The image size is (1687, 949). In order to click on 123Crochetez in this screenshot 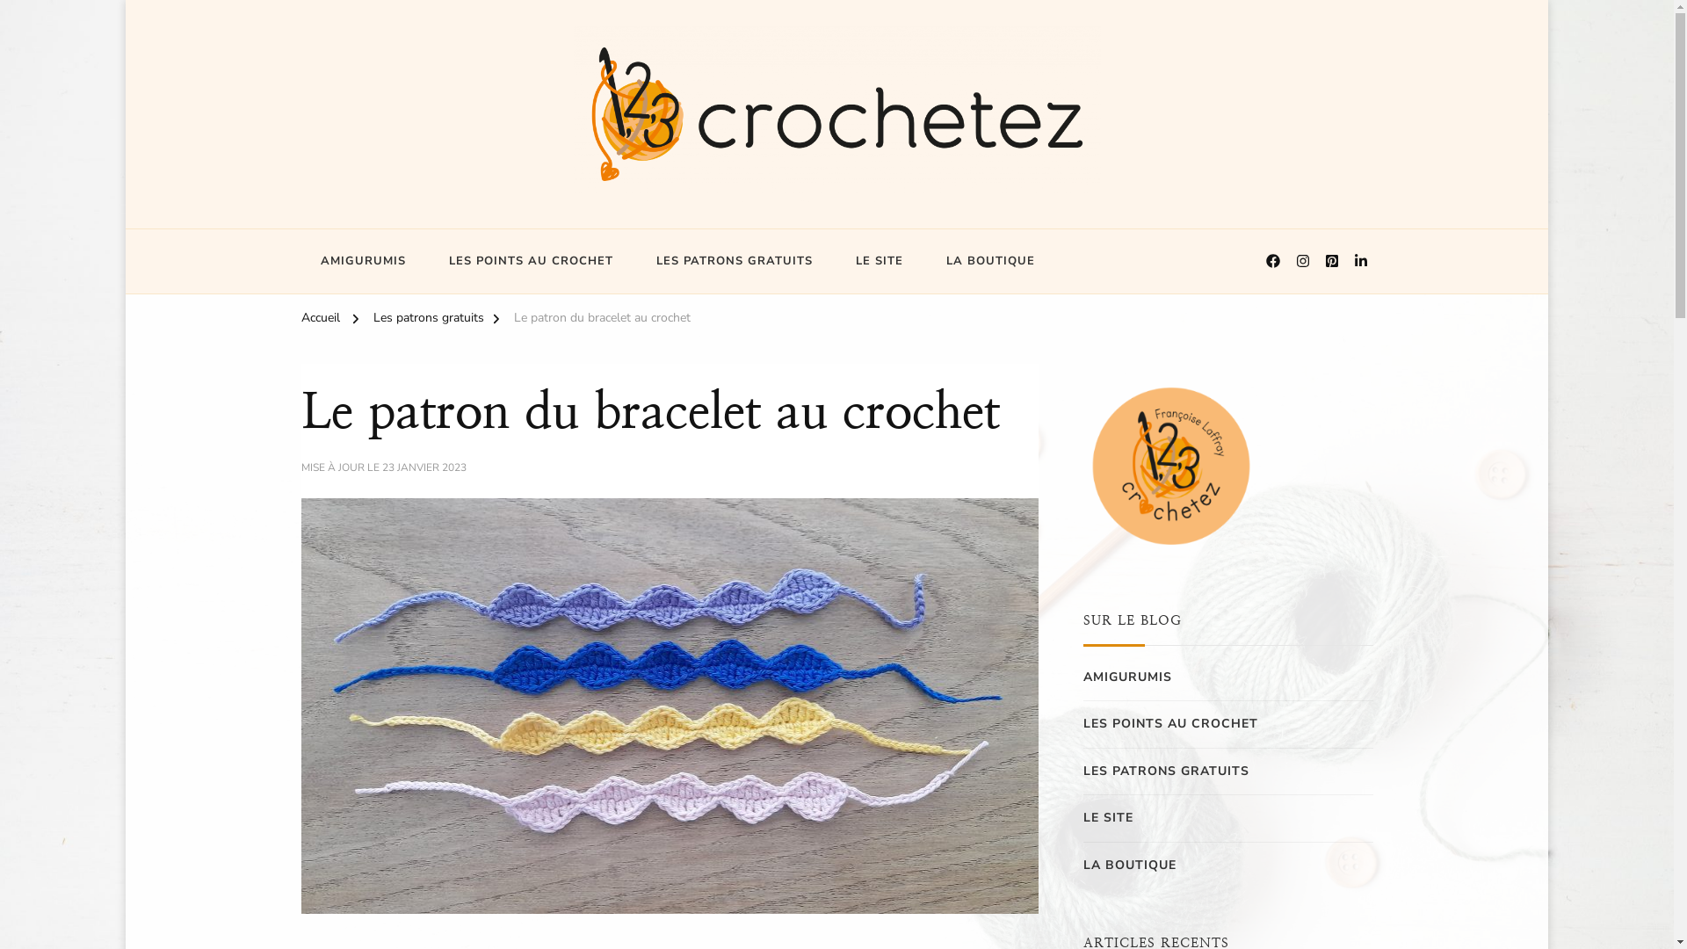, I will do `click(380, 220)`.